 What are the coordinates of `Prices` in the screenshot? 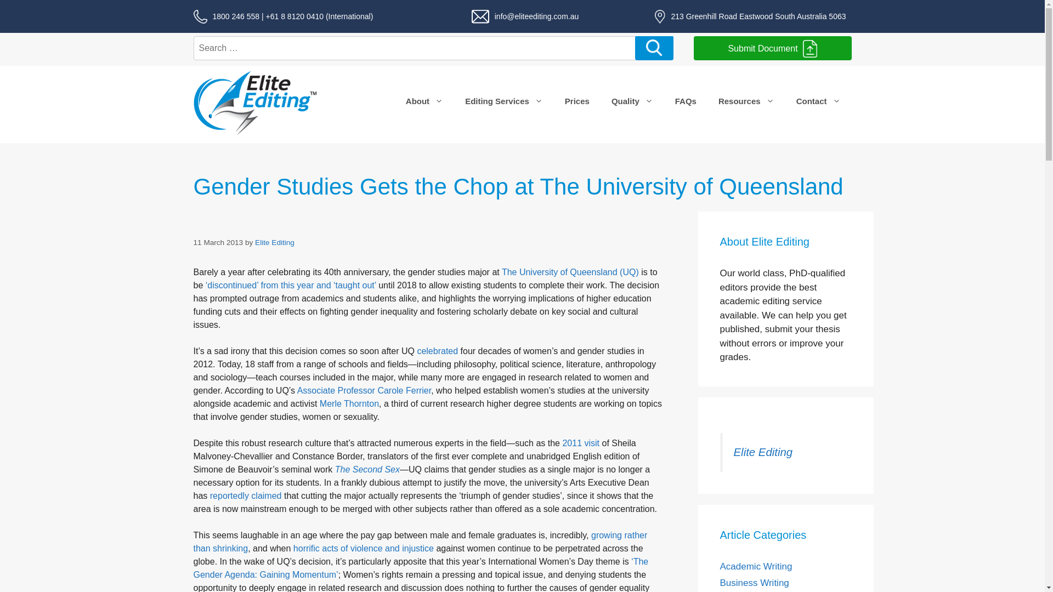 It's located at (577, 101).